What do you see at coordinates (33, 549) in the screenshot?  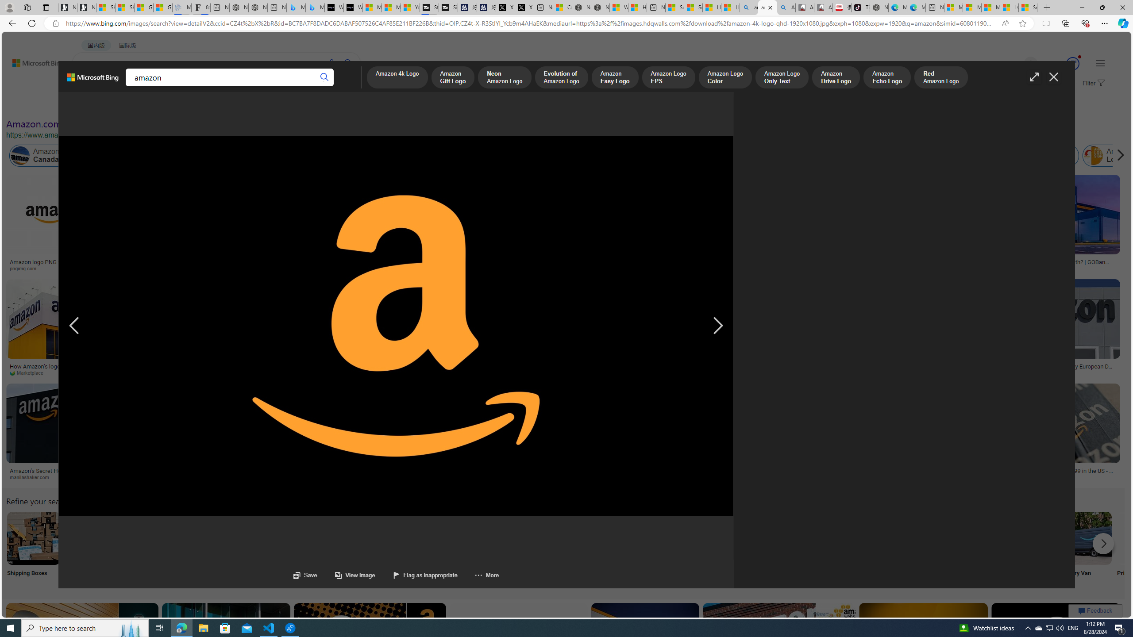 I see `Amazon Shipping Boxes Shipping Boxes` at bounding box center [33, 549].